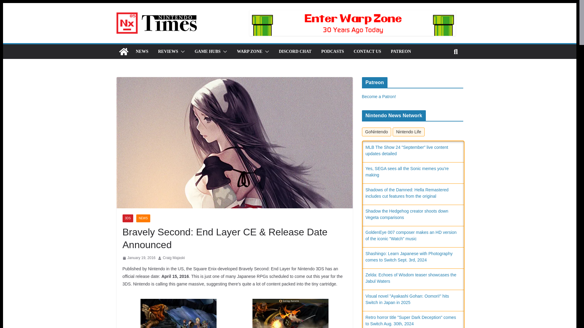 This screenshot has width=584, height=328. I want to click on DISCORD CHAT, so click(295, 51).